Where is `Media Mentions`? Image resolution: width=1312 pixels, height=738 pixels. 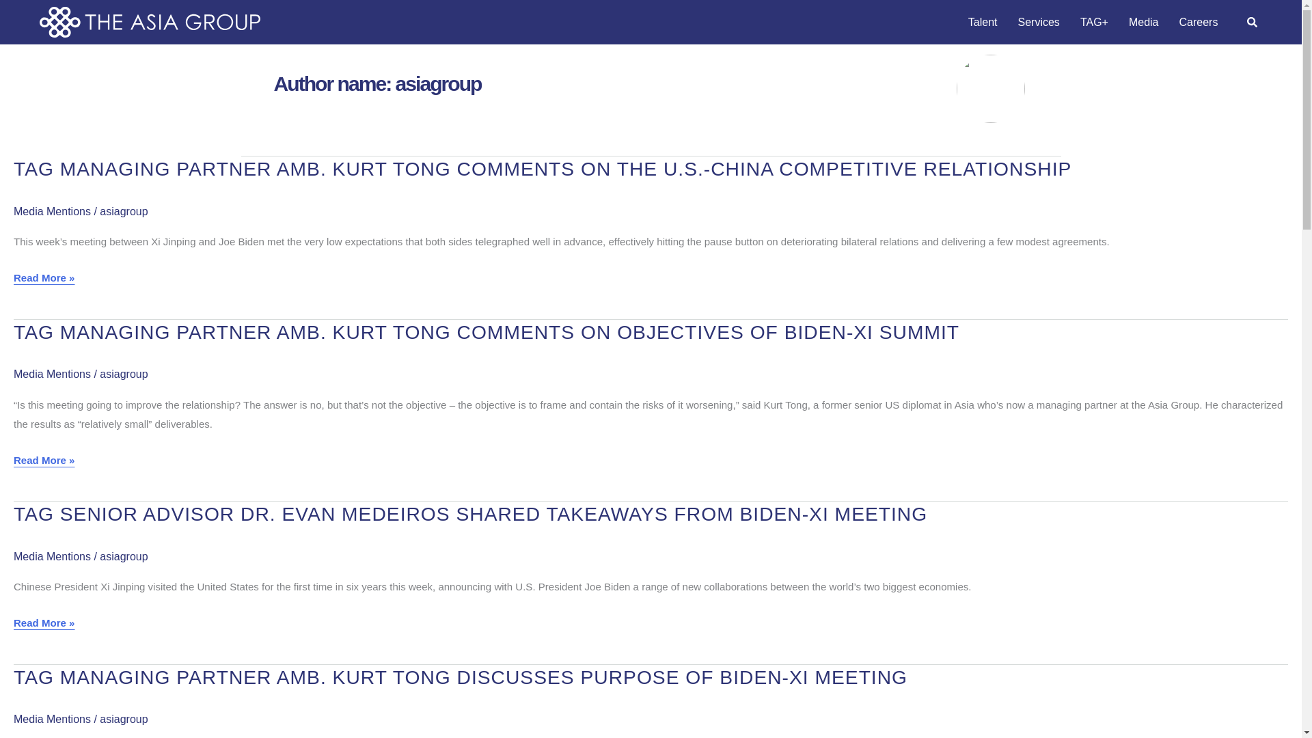 Media Mentions is located at coordinates (52, 211).